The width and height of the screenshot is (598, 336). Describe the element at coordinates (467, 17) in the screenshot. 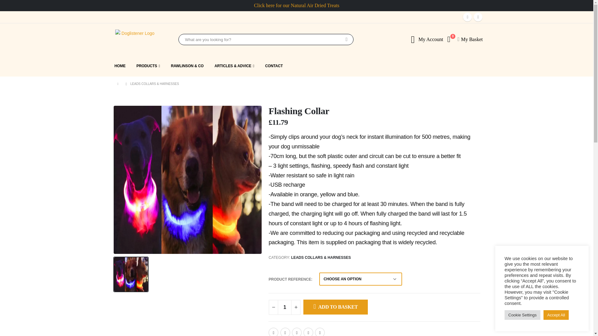

I see `Facebook` at that location.